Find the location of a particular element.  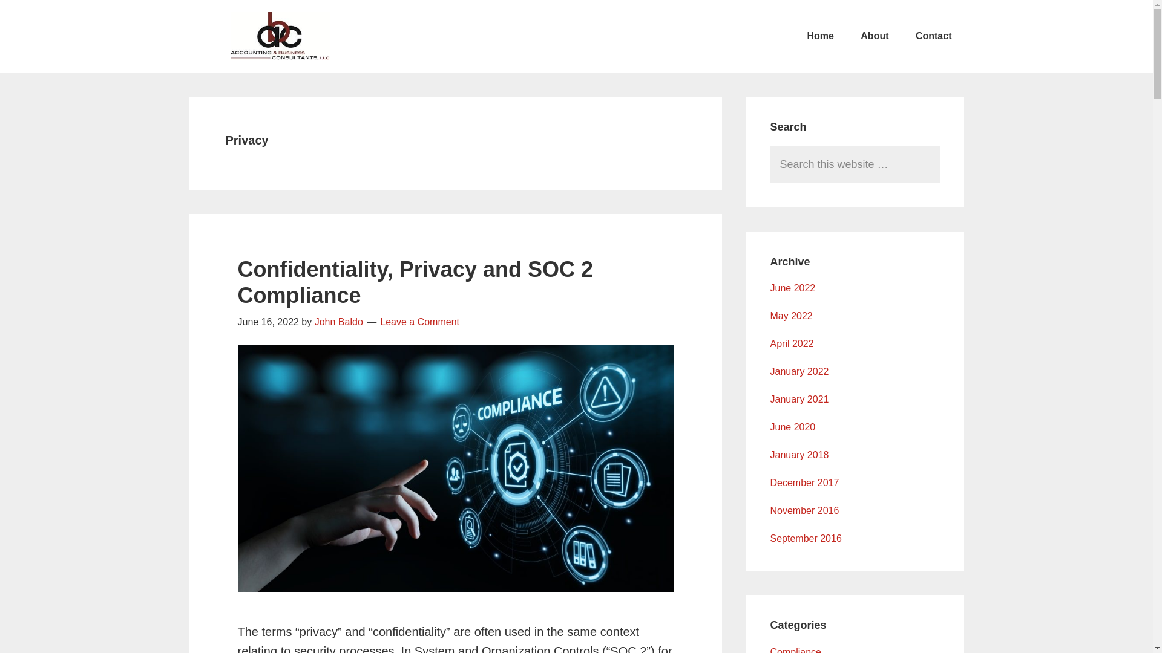

Home is located at coordinates (820, 36).